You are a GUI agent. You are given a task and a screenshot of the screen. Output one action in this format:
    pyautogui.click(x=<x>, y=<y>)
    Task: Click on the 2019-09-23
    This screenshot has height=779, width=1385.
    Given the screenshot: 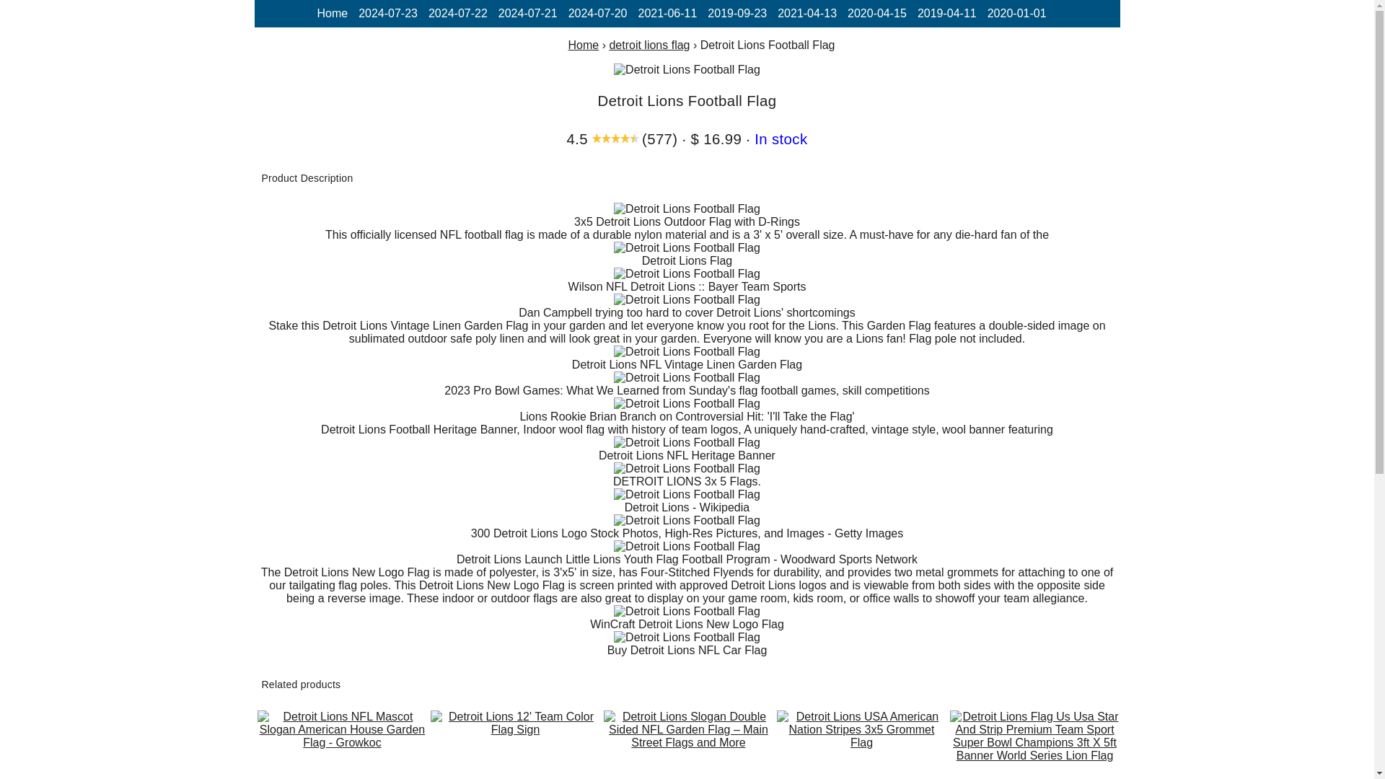 What is the action you would take?
    pyautogui.click(x=737, y=13)
    